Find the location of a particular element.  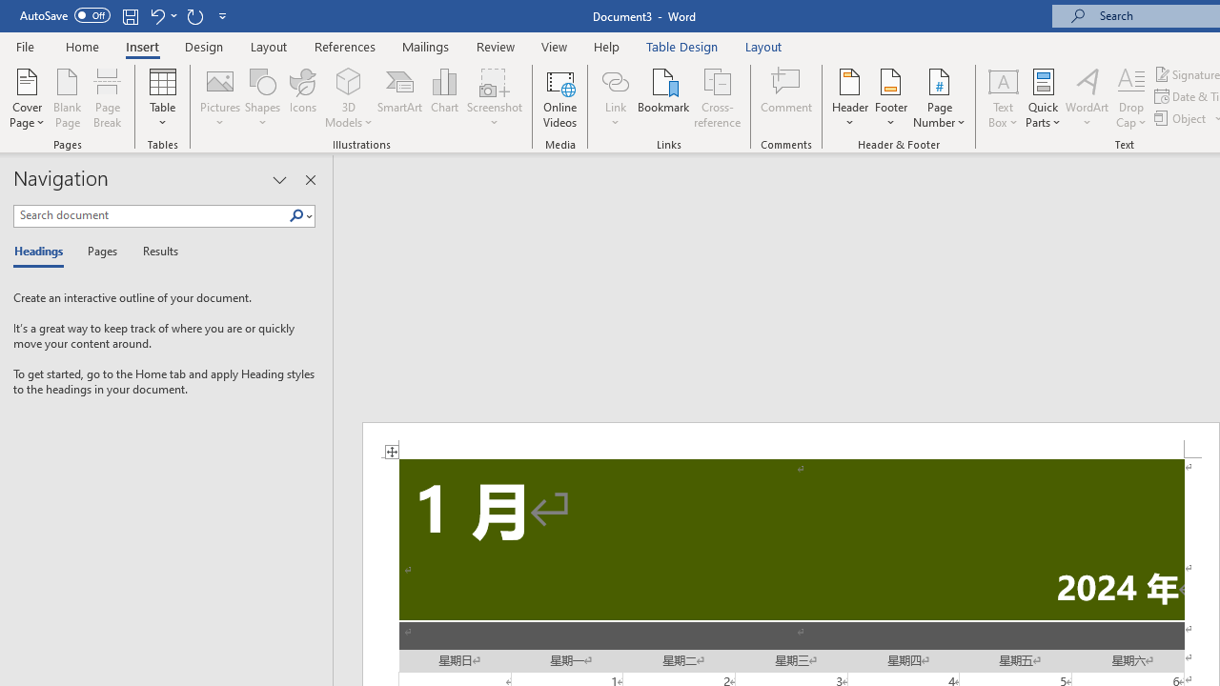

Bookmark... is located at coordinates (663, 97).